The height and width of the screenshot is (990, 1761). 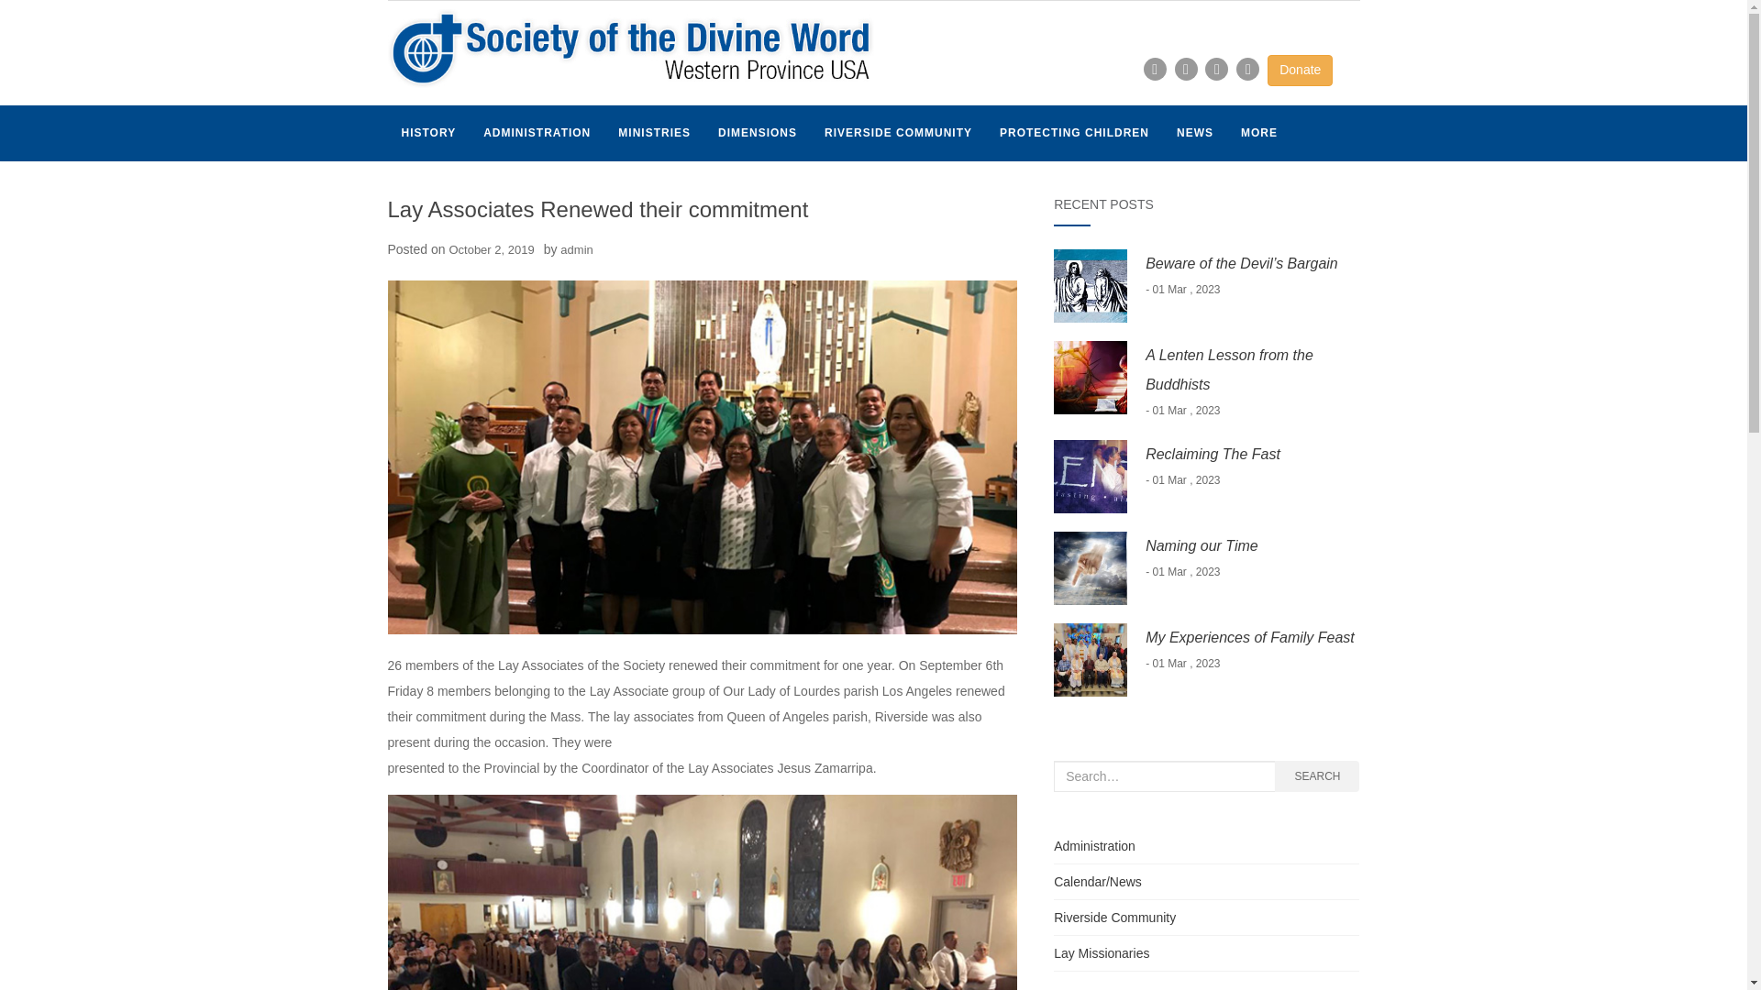 What do you see at coordinates (1317, 776) in the screenshot?
I see `SEARCH` at bounding box center [1317, 776].